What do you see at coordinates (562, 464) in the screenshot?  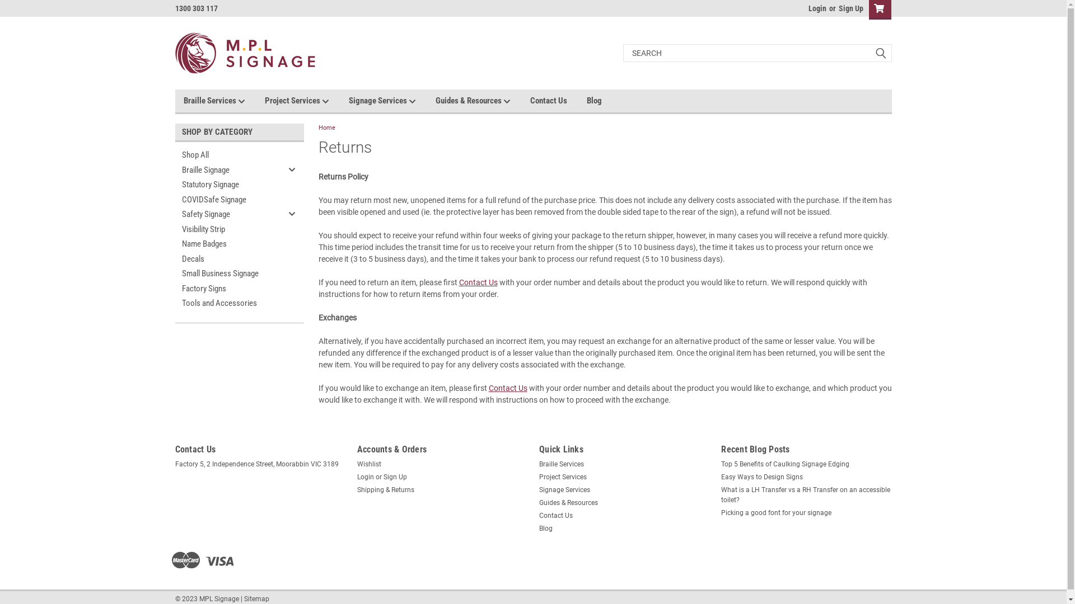 I see `Braille Services` at bounding box center [562, 464].